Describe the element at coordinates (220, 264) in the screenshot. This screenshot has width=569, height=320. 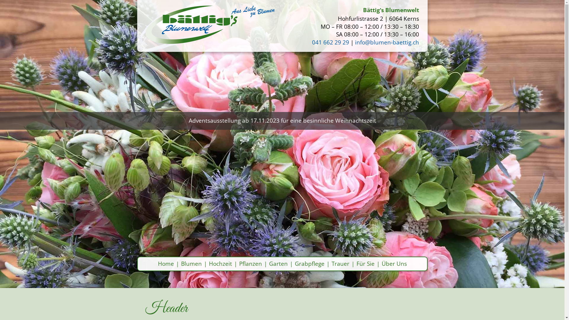
I see `Hochzeit` at that location.